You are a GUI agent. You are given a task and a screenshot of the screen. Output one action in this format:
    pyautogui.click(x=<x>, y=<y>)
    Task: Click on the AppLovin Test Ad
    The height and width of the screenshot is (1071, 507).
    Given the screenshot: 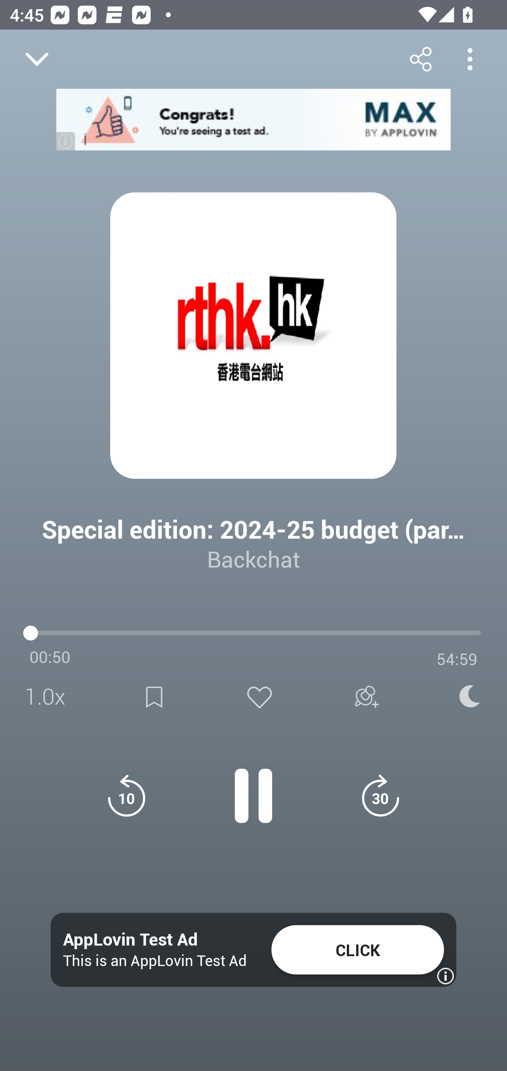 What is the action you would take?
    pyautogui.click(x=130, y=940)
    